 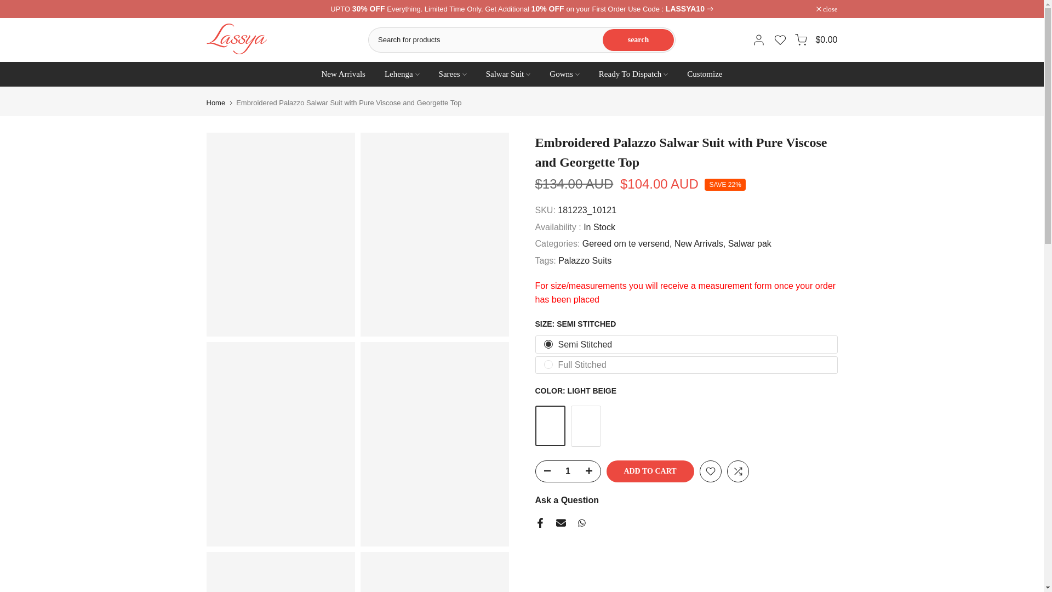 I want to click on Salwar pak, so click(x=750, y=243).